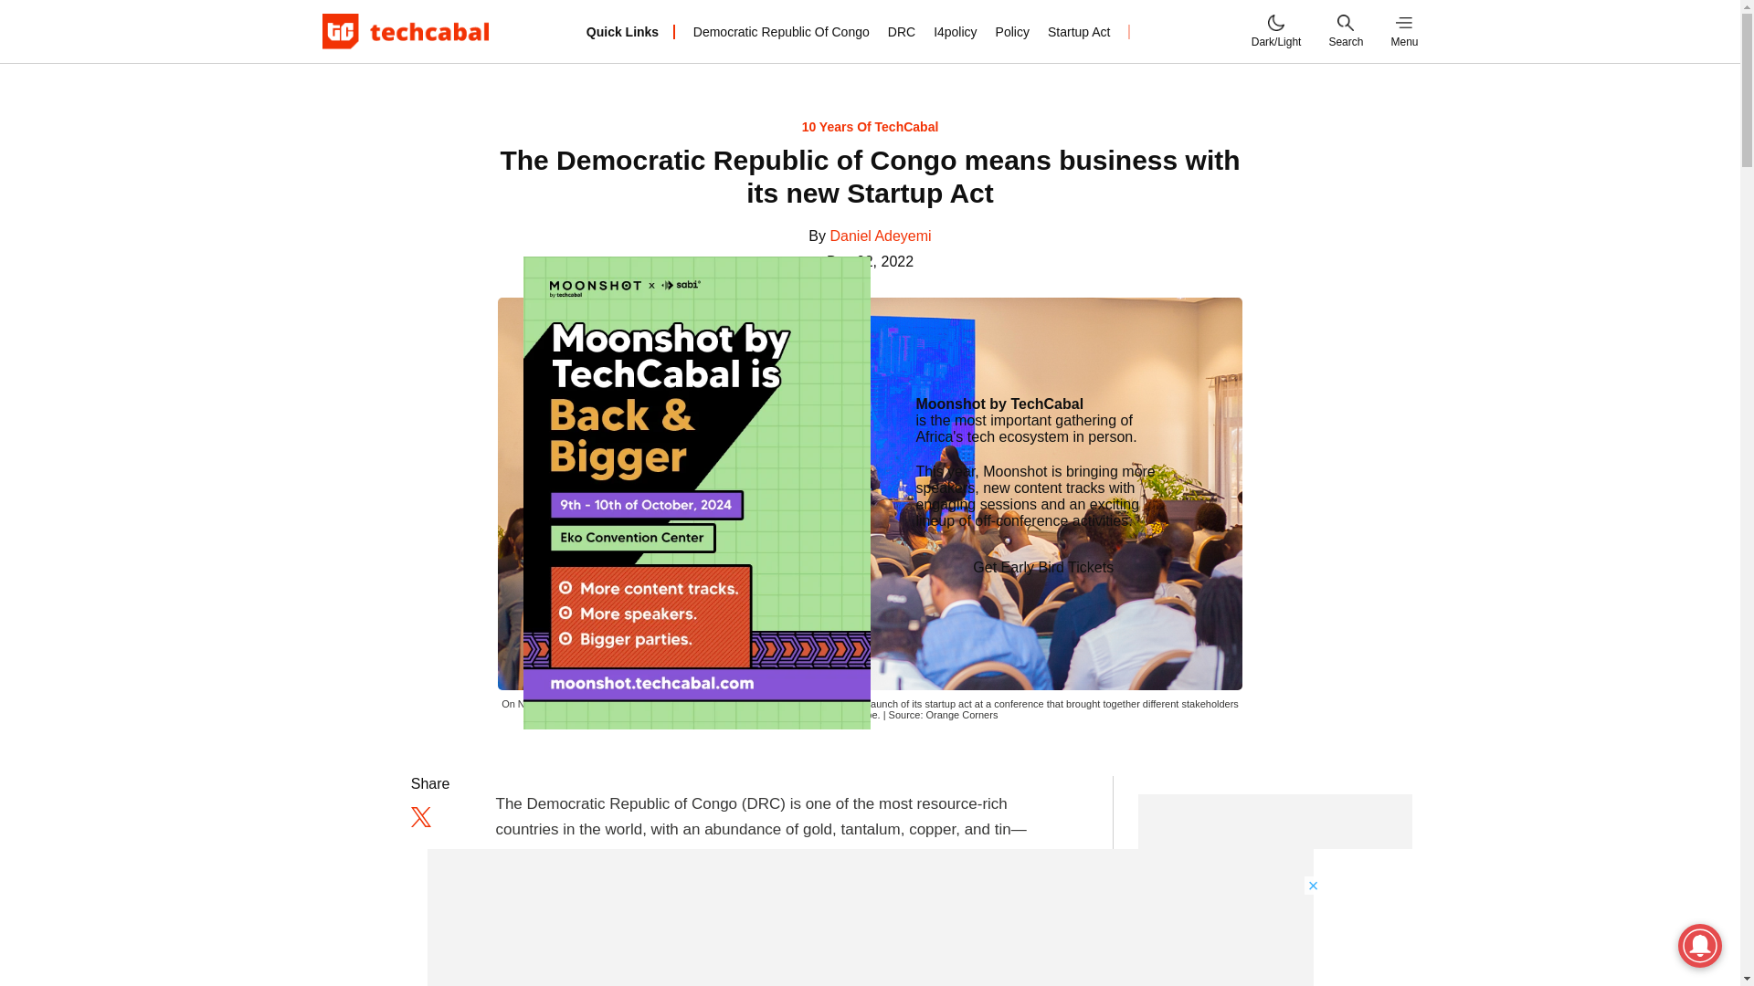 Image resolution: width=1754 pixels, height=986 pixels. Describe the element at coordinates (1275, 890) in the screenshot. I see `3rd party ad content` at that location.